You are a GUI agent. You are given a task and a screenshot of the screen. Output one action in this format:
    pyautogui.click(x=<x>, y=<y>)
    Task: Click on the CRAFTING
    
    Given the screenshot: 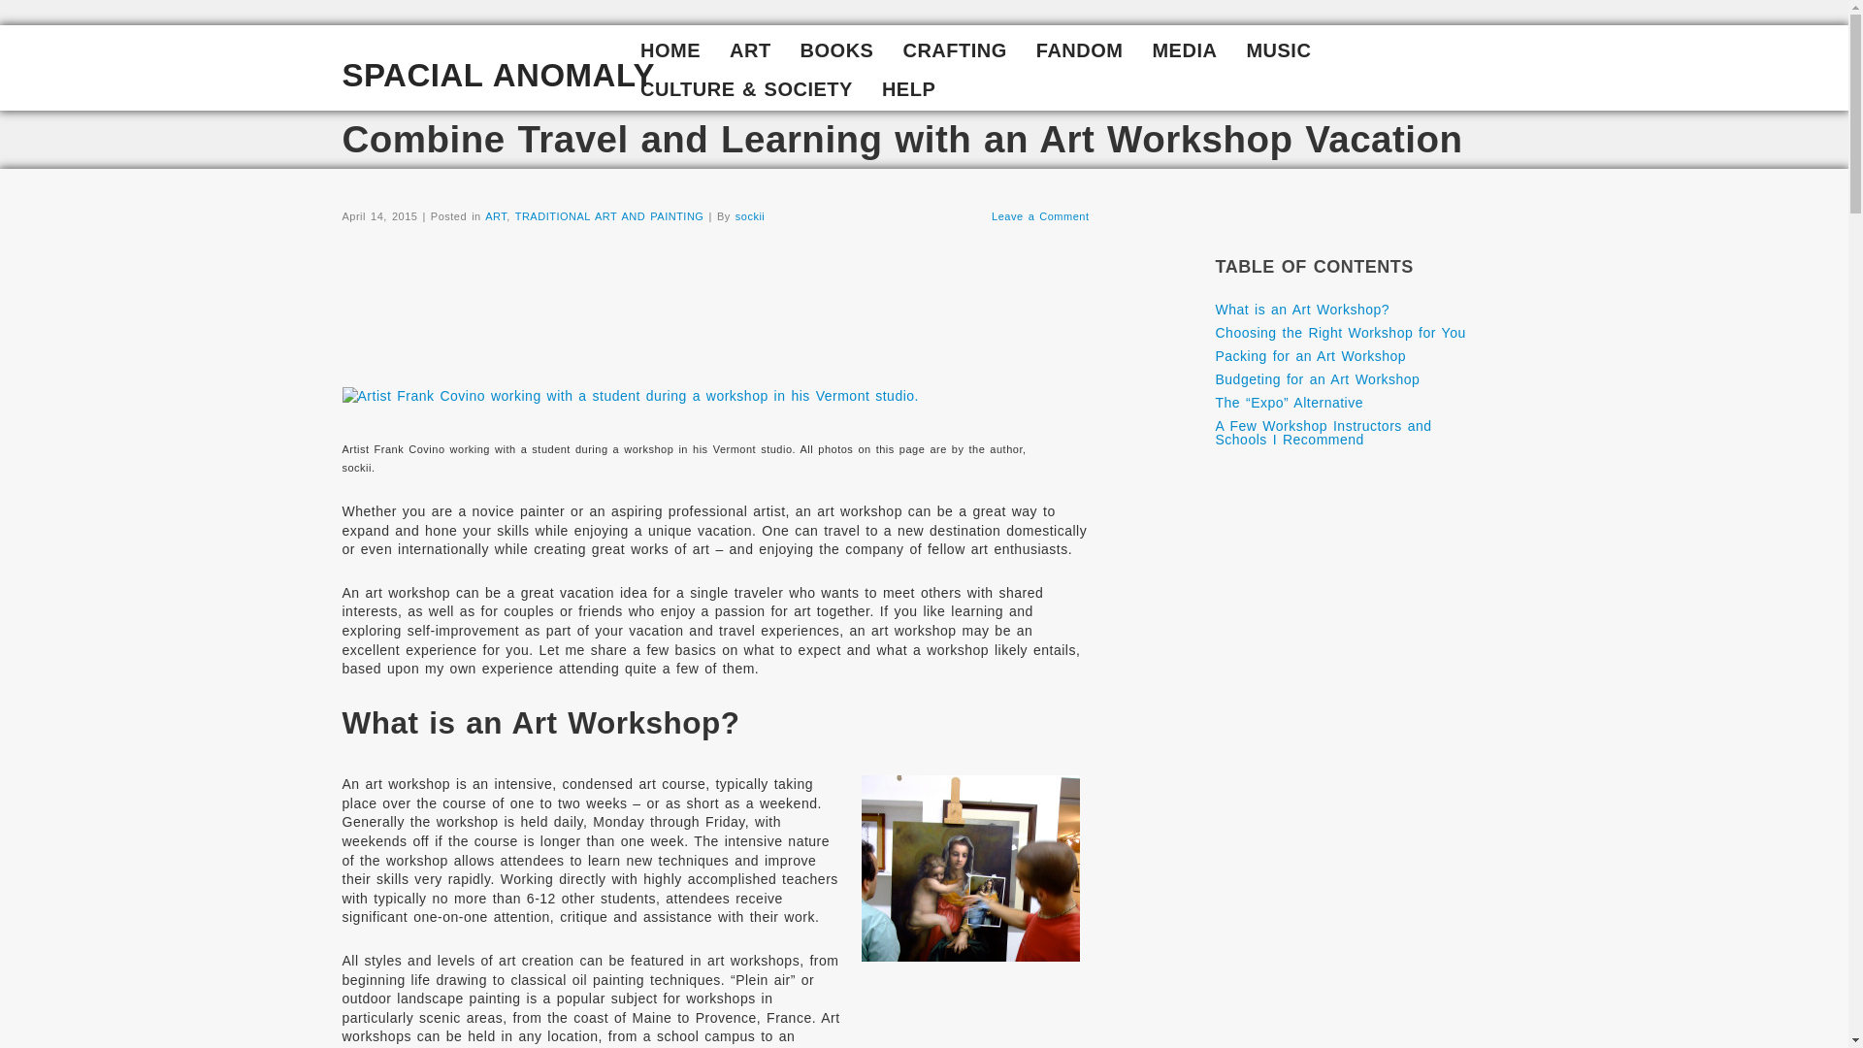 What is the action you would take?
    pyautogui.click(x=955, y=52)
    